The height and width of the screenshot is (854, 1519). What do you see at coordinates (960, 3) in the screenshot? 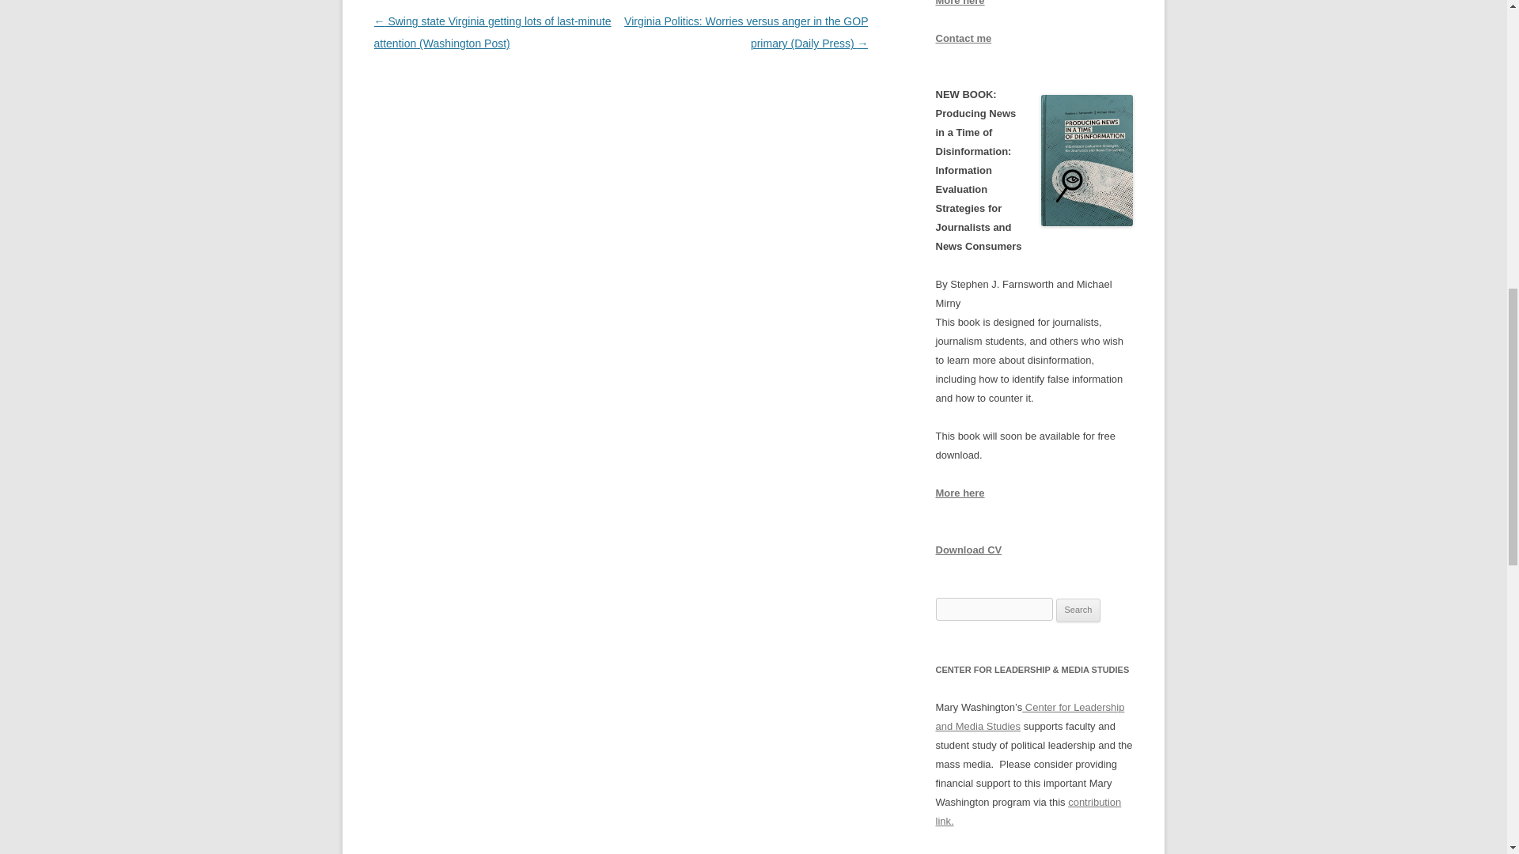
I see `More here` at bounding box center [960, 3].